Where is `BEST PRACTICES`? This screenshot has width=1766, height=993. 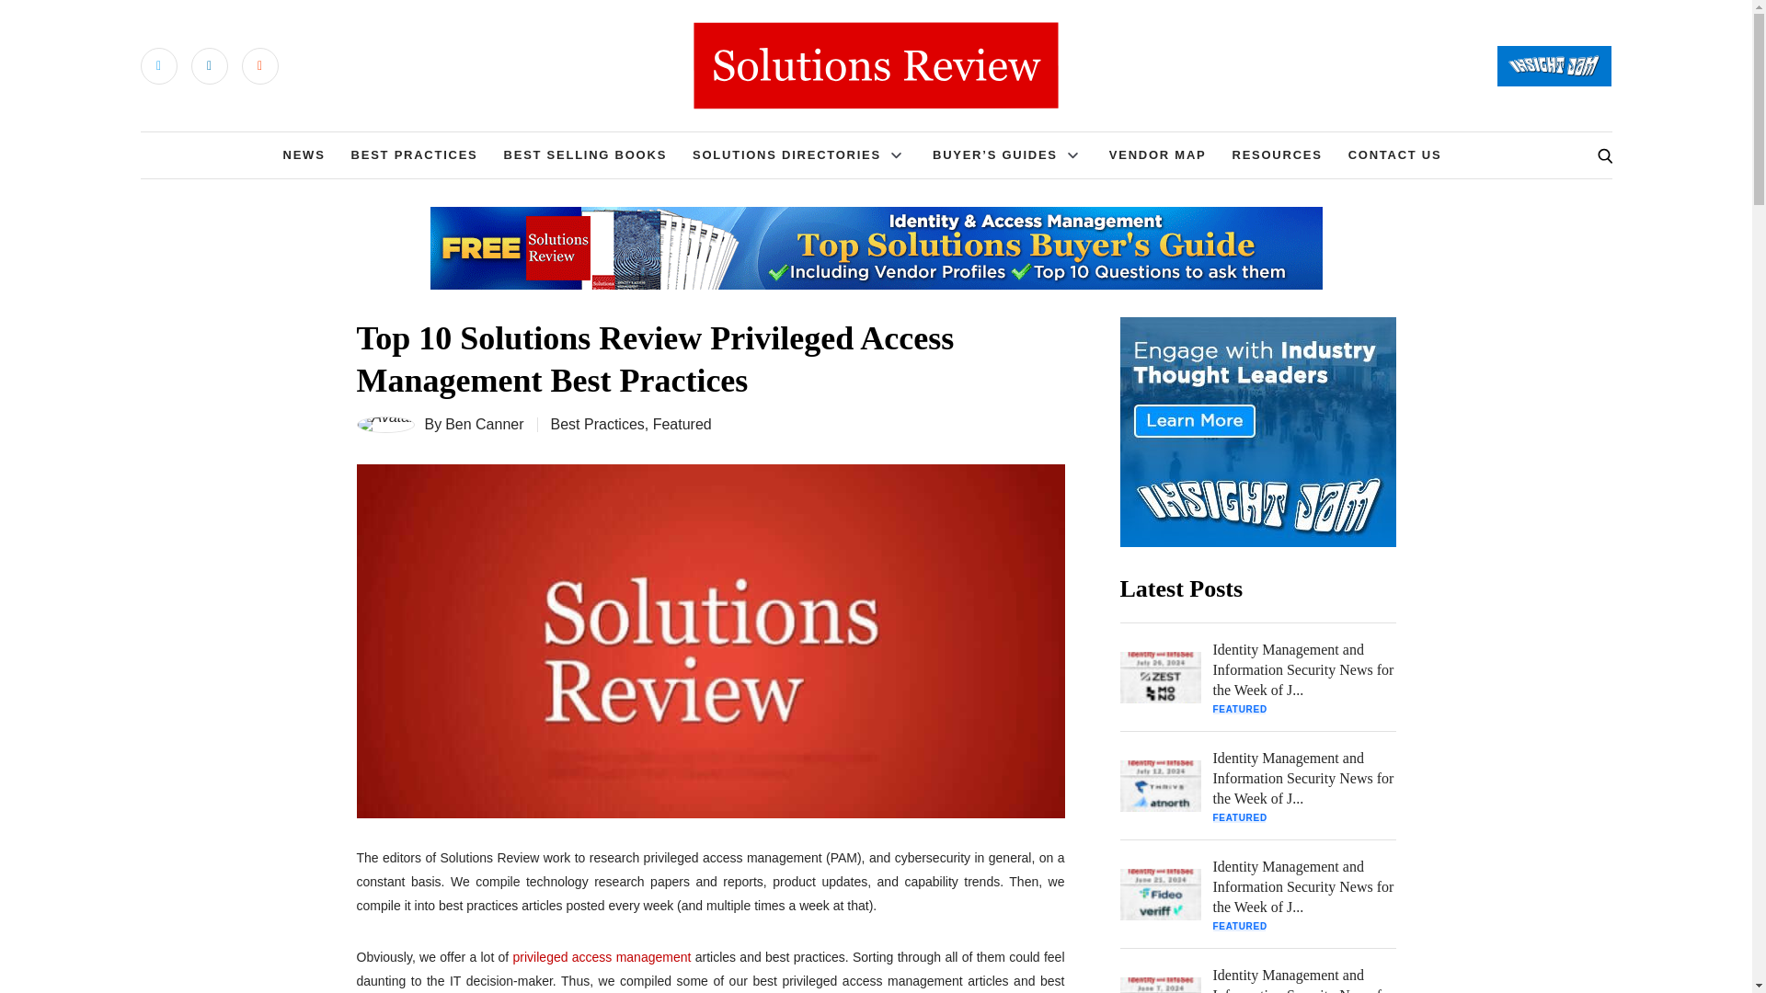
BEST PRACTICES is located at coordinates (415, 154).